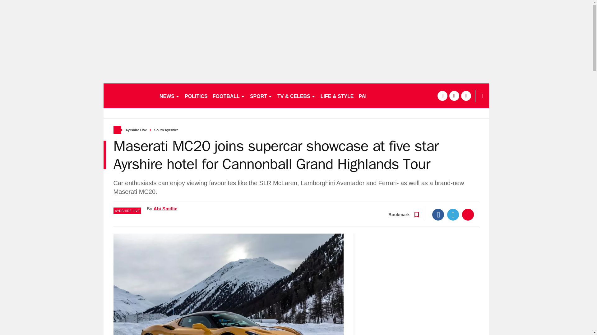 The width and height of the screenshot is (597, 335). What do you see at coordinates (453, 214) in the screenshot?
I see `Twitter` at bounding box center [453, 214].